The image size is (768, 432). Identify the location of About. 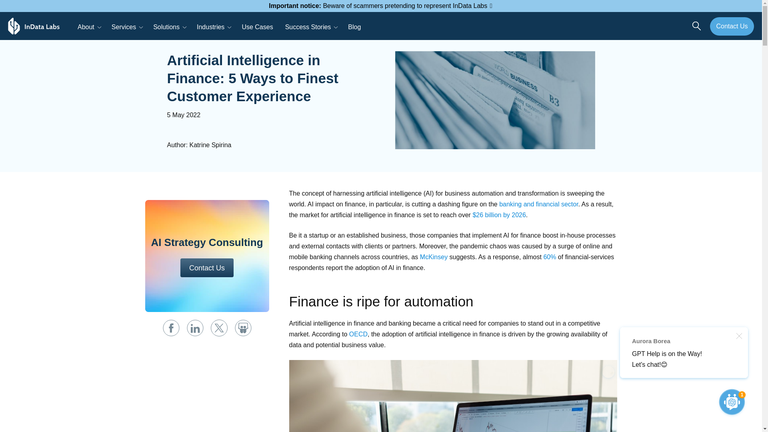
(88, 26).